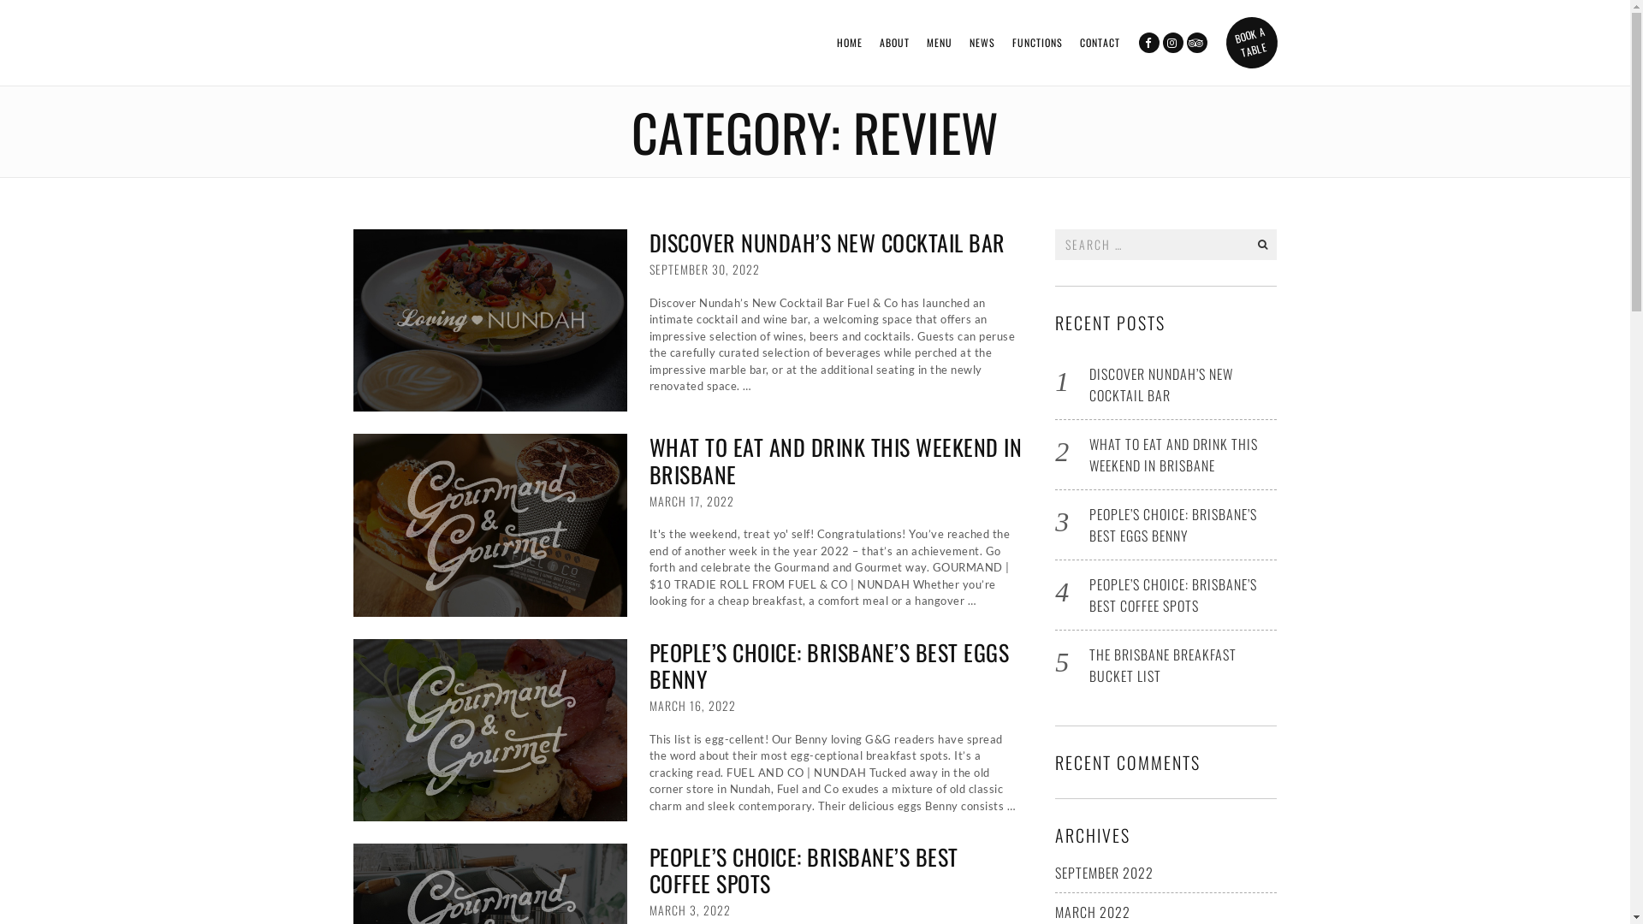 Image resolution: width=1643 pixels, height=924 pixels. I want to click on MARCH 16, 2022
MARCH 28, 2022, so click(691, 705).